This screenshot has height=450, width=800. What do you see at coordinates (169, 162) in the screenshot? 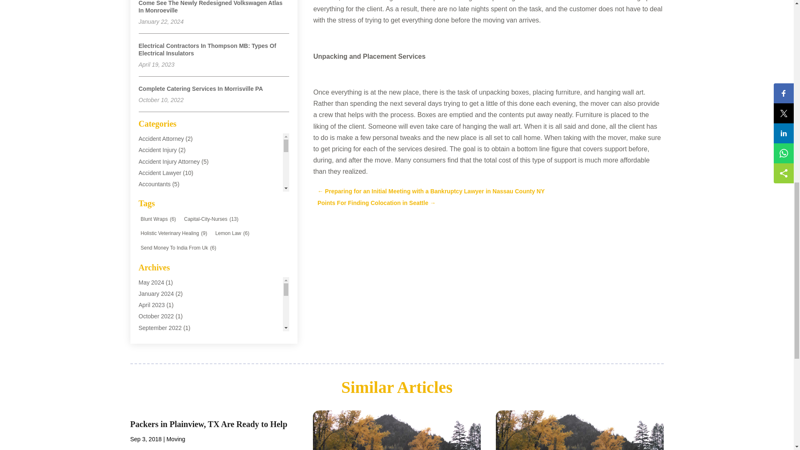
I see `Accident Injury Attorney` at bounding box center [169, 162].